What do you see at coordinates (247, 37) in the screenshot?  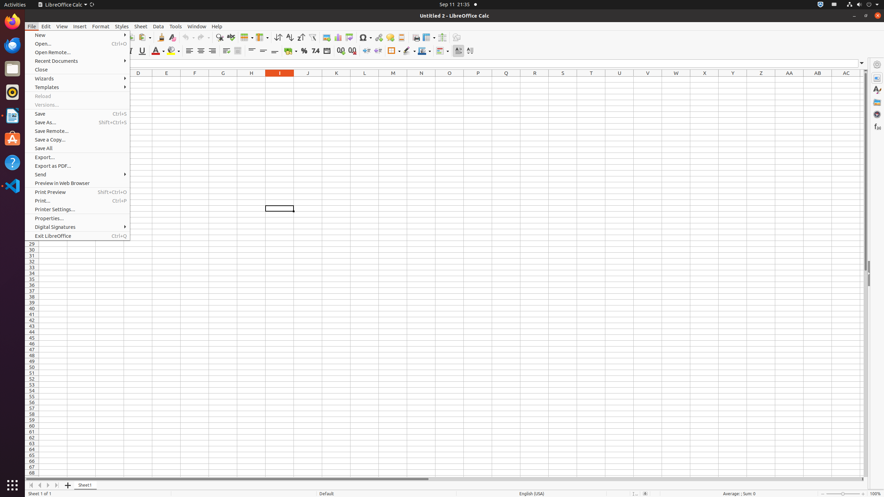 I see `Row` at bounding box center [247, 37].